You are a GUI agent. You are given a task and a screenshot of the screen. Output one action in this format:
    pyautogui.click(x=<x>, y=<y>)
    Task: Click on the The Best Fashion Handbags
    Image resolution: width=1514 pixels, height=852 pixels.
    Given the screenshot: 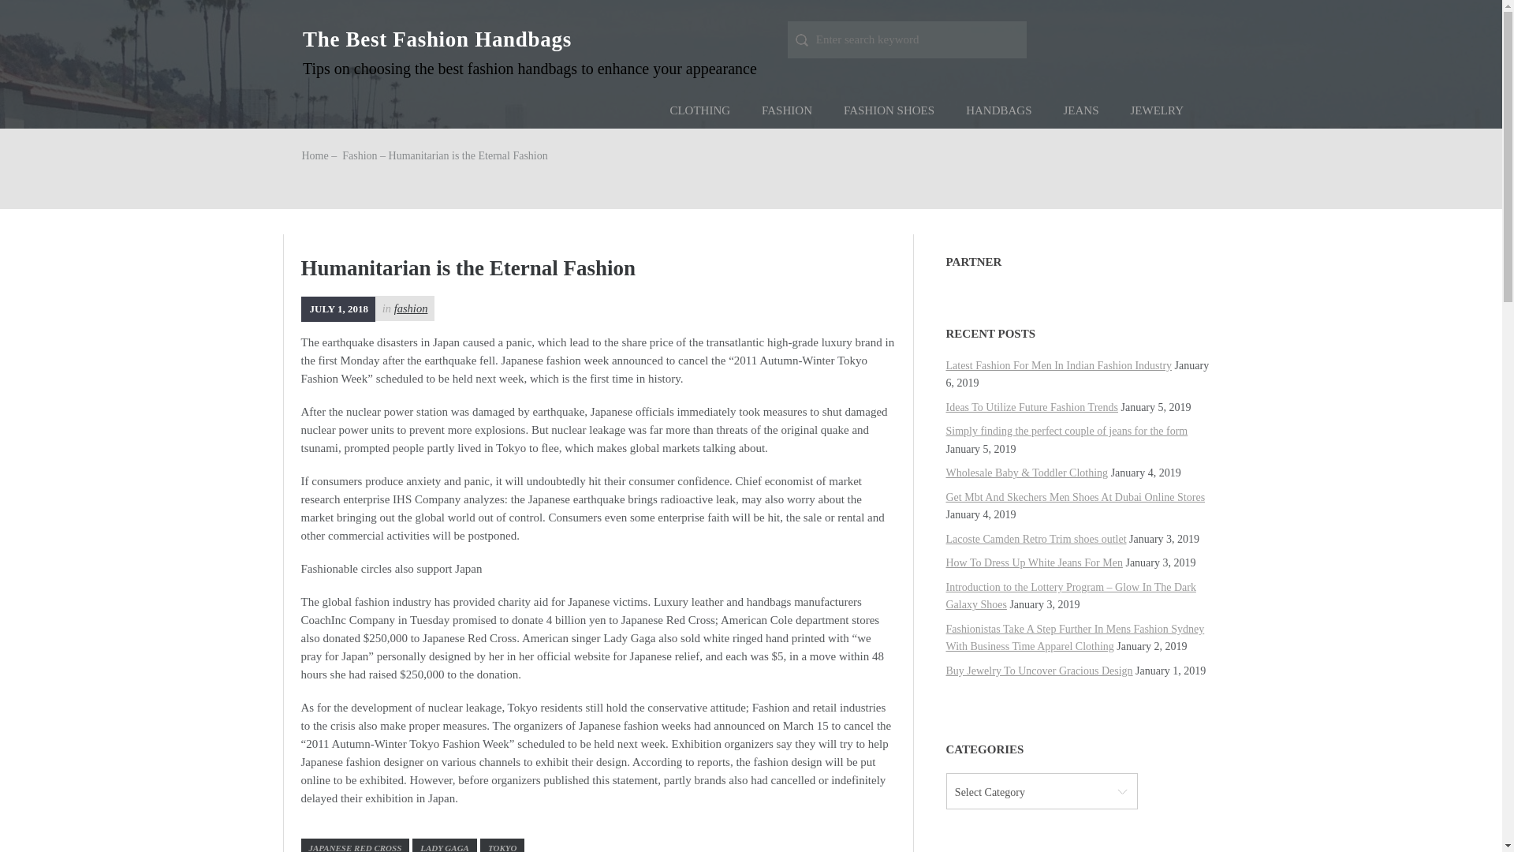 What is the action you would take?
    pyautogui.click(x=437, y=39)
    